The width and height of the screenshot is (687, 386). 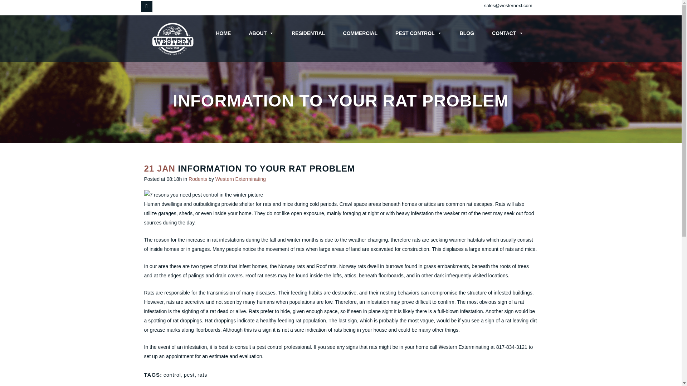 What do you see at coordinates (416, 33) in the screenshot?
I see `PEST CONTROL` at bounding box center [416, 33].